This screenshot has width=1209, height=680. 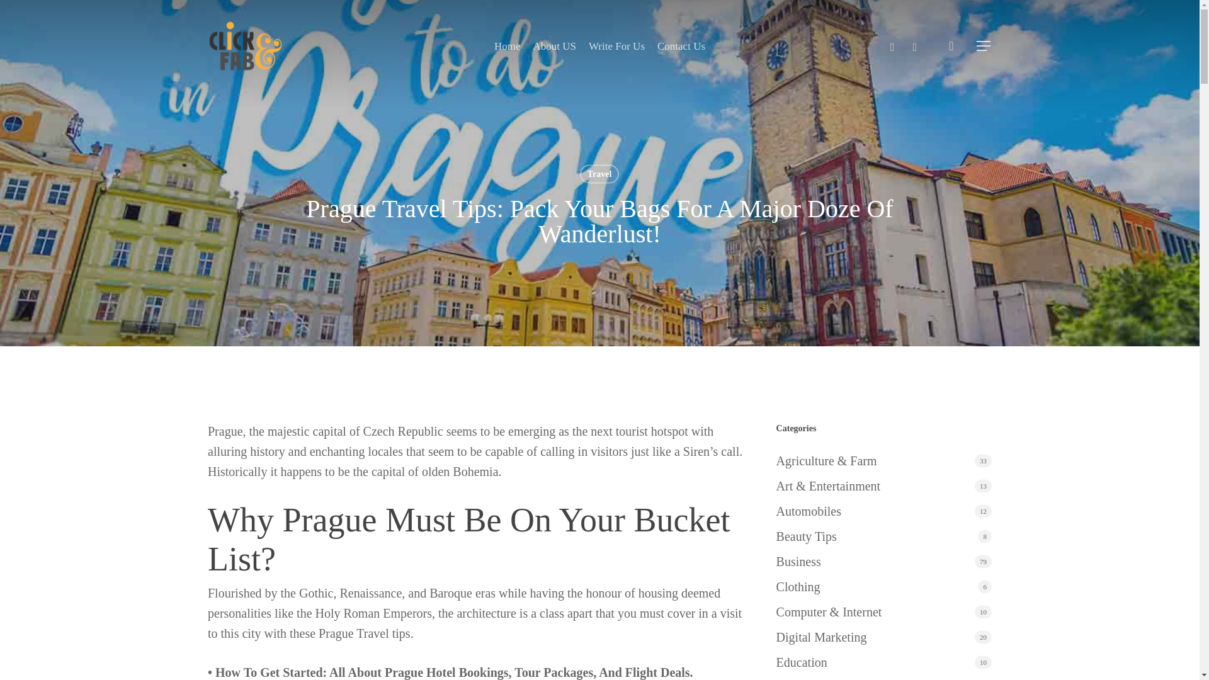 I want to click on search, so click(x=951, y=45).